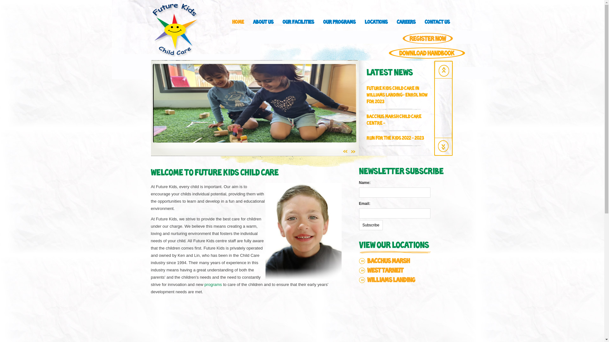 This screenshot has height=342, width=609. I want to click on BACCHUS MARSH, so click(389, 262).